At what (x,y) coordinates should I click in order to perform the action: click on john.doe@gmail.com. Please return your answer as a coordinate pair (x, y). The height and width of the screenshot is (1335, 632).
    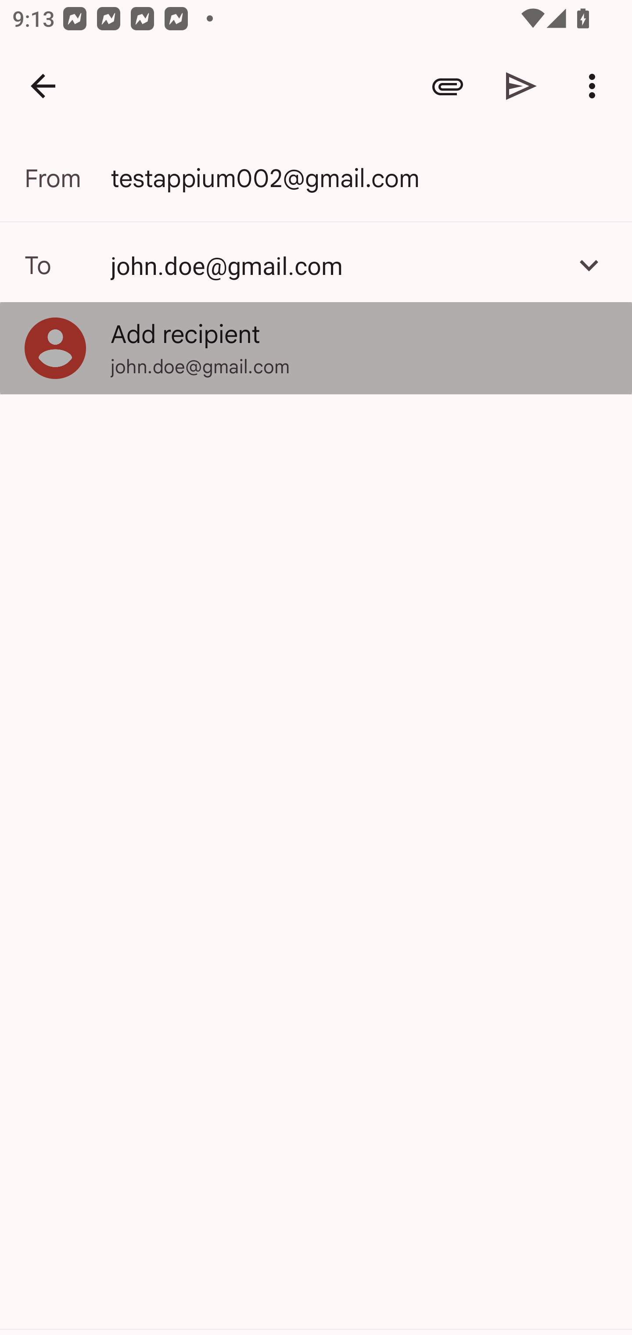
    Looking at the image, I should click on (316, 265).